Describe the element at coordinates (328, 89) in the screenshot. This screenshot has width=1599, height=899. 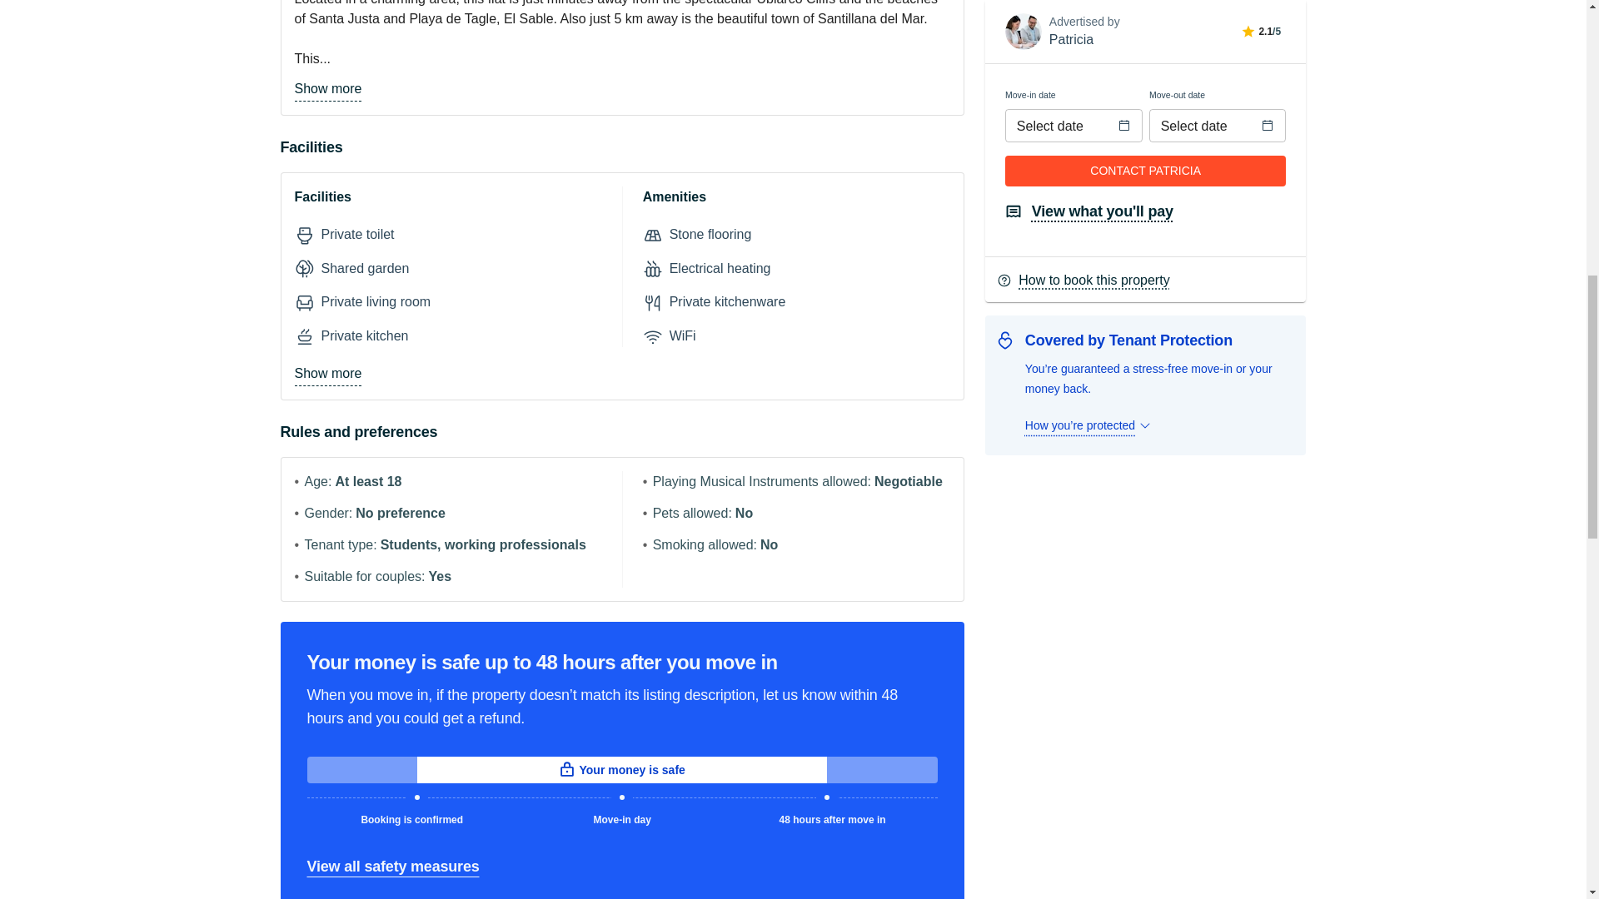
I see `Show more` at that location.